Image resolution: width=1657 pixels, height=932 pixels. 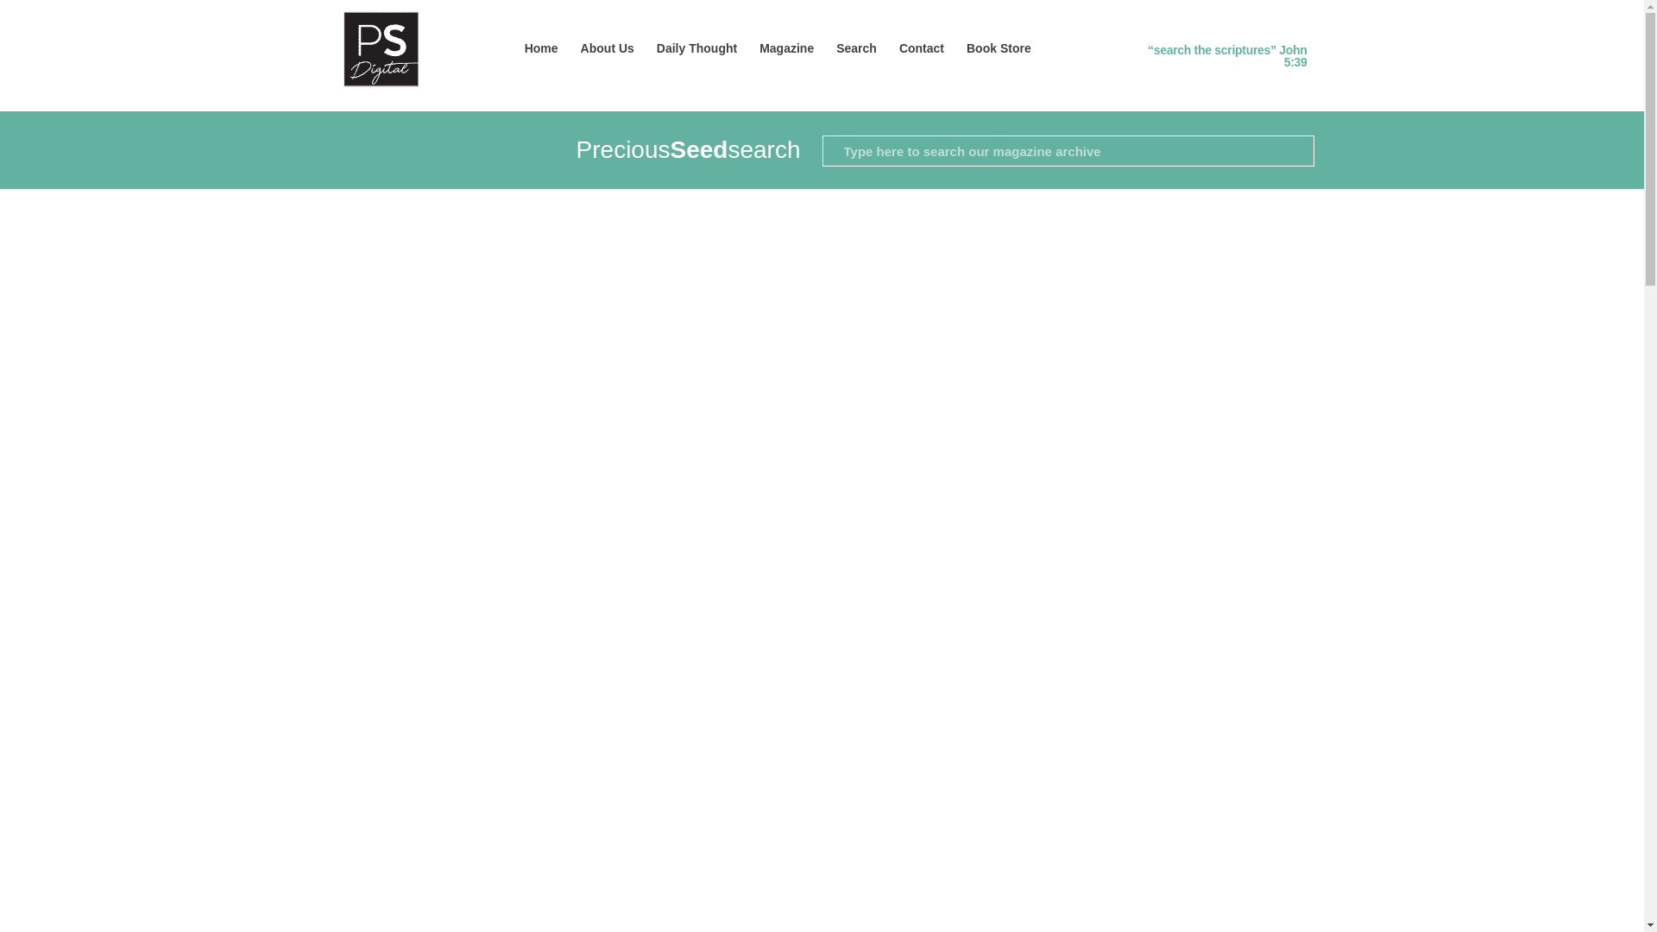 I want to click on Daily Thought, so click(x=697, y=47).